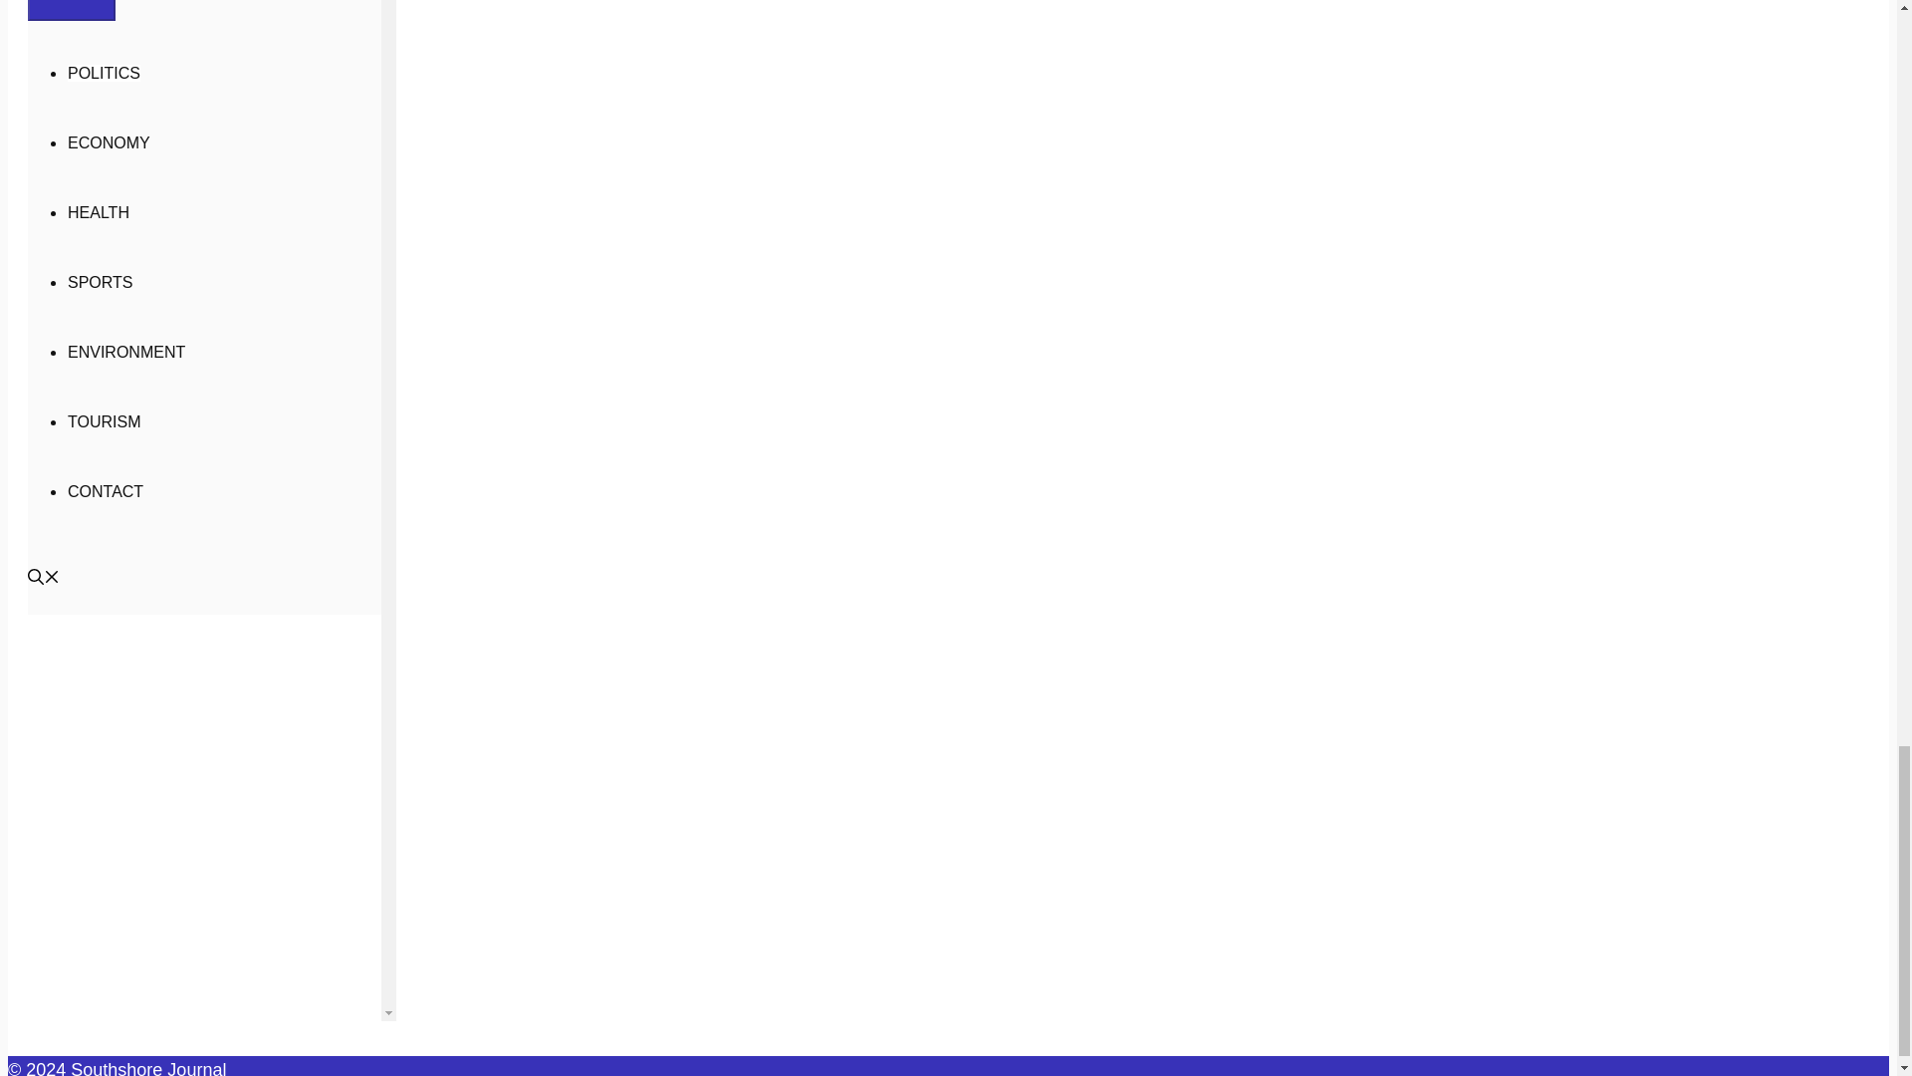 This screenshot has height=1076, width=1912. I want to click on ENVIRONMENT, so click(125, 351).